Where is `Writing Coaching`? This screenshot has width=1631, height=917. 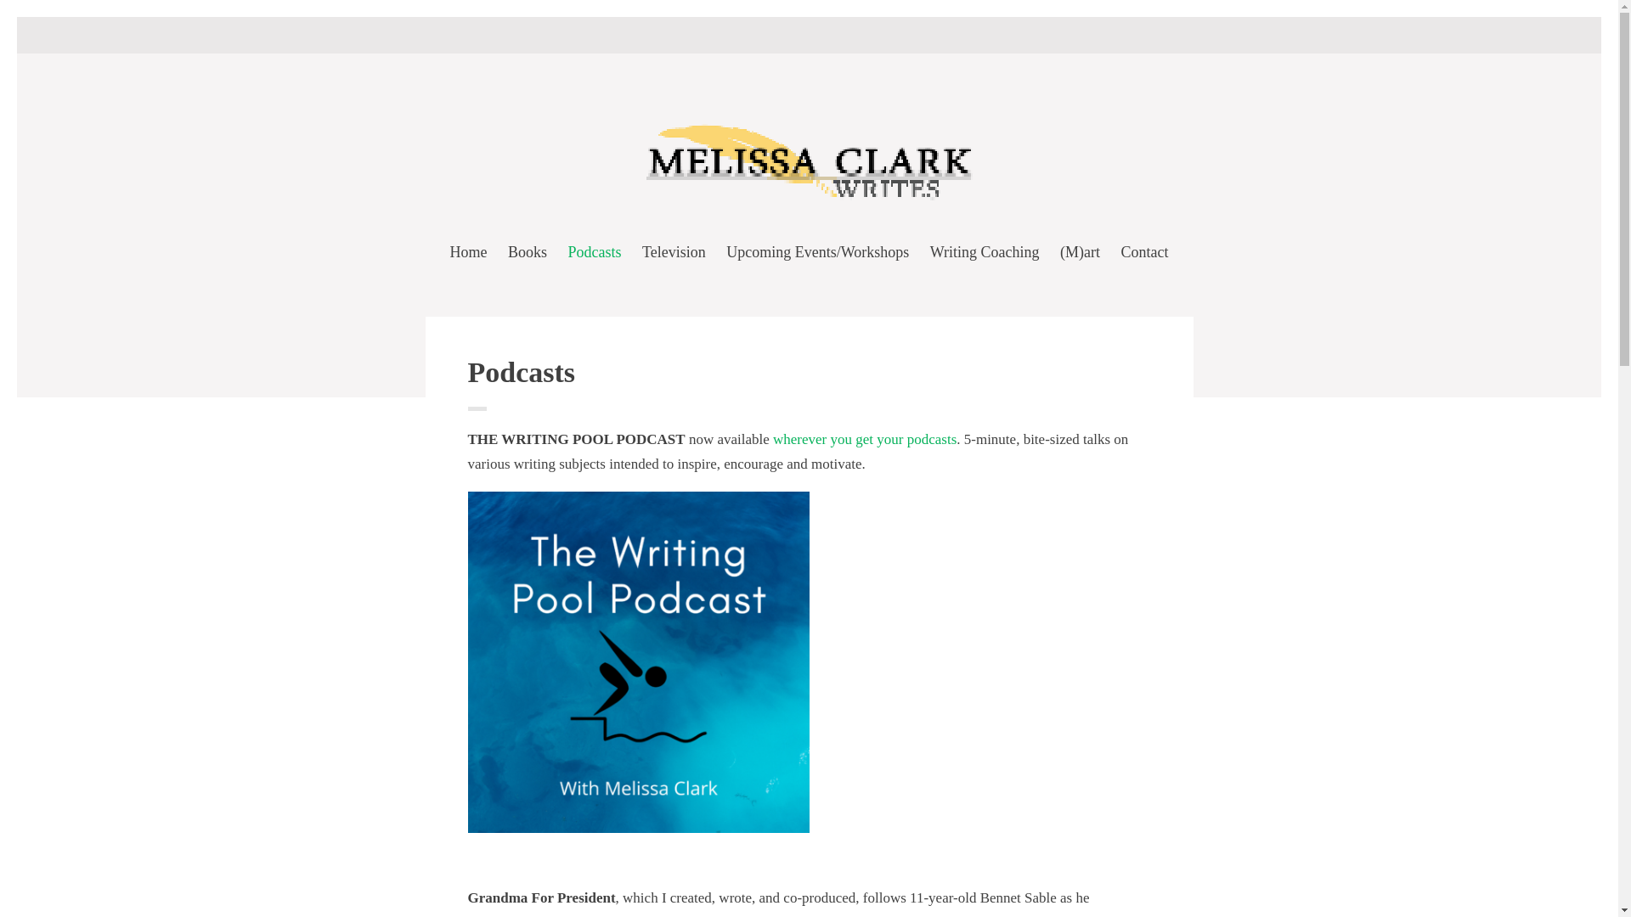
Writing Coaching is located at coordinates (985, 254).